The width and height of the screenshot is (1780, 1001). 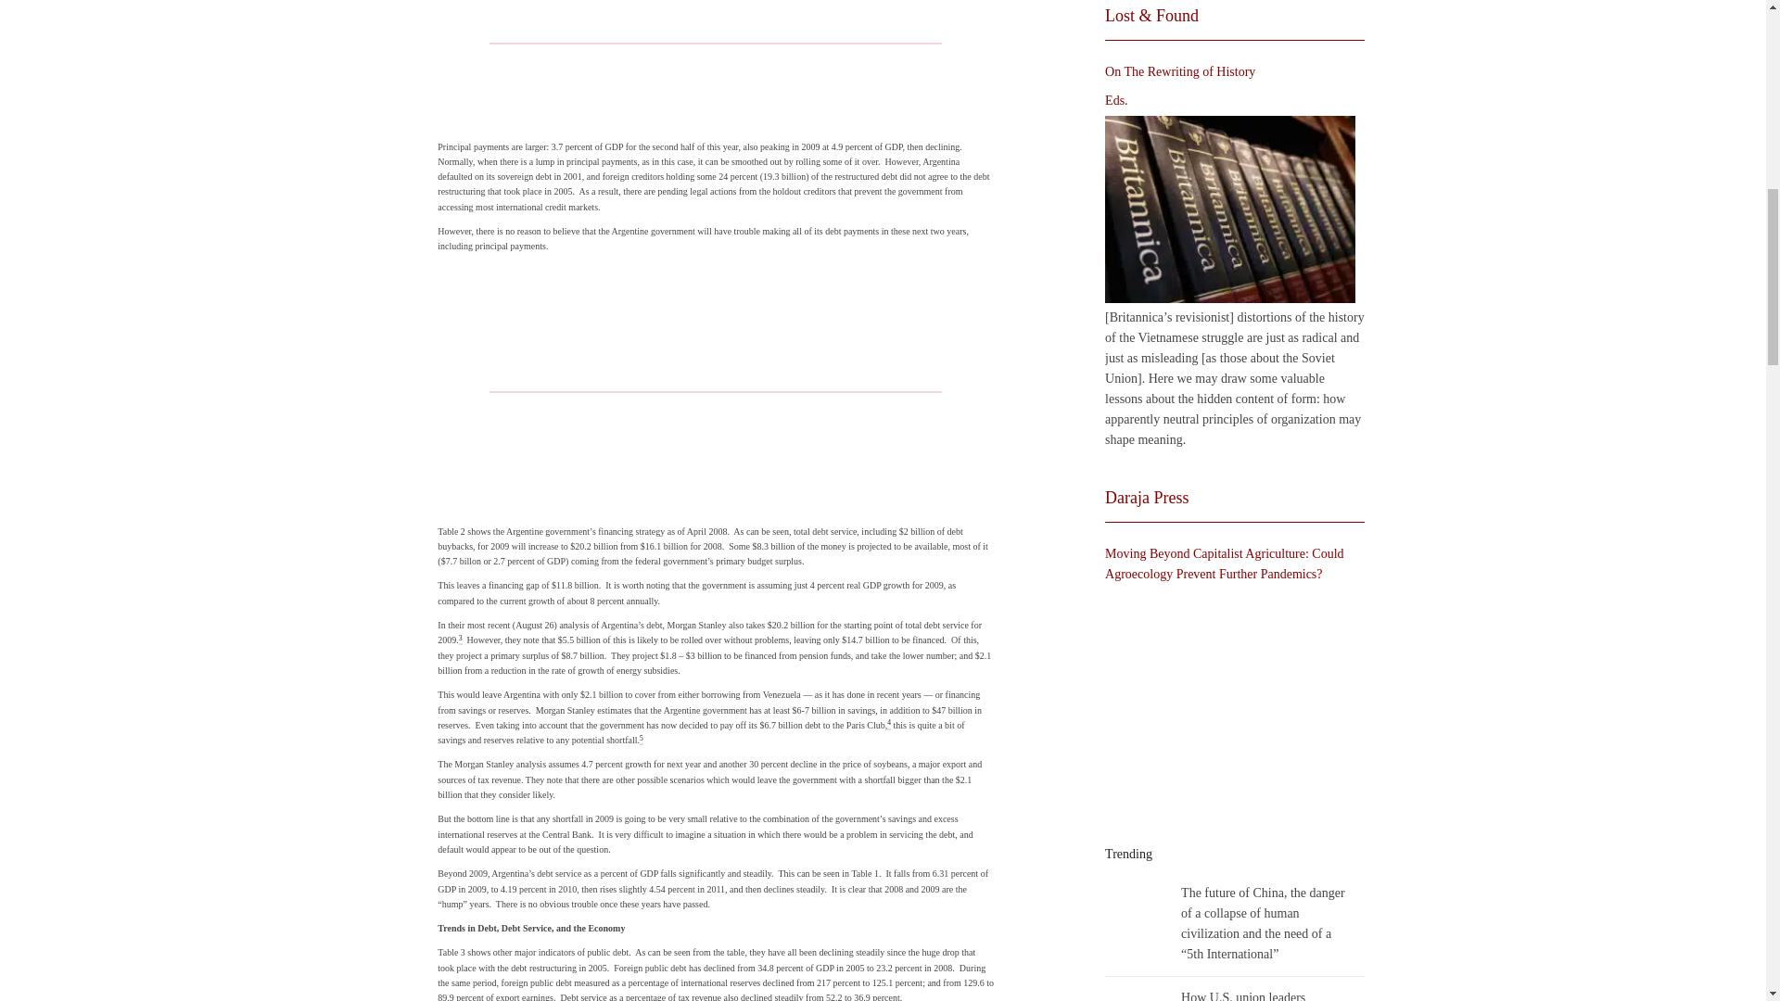 I want to click on Posts by Eds., so click(x=1116, y=100).